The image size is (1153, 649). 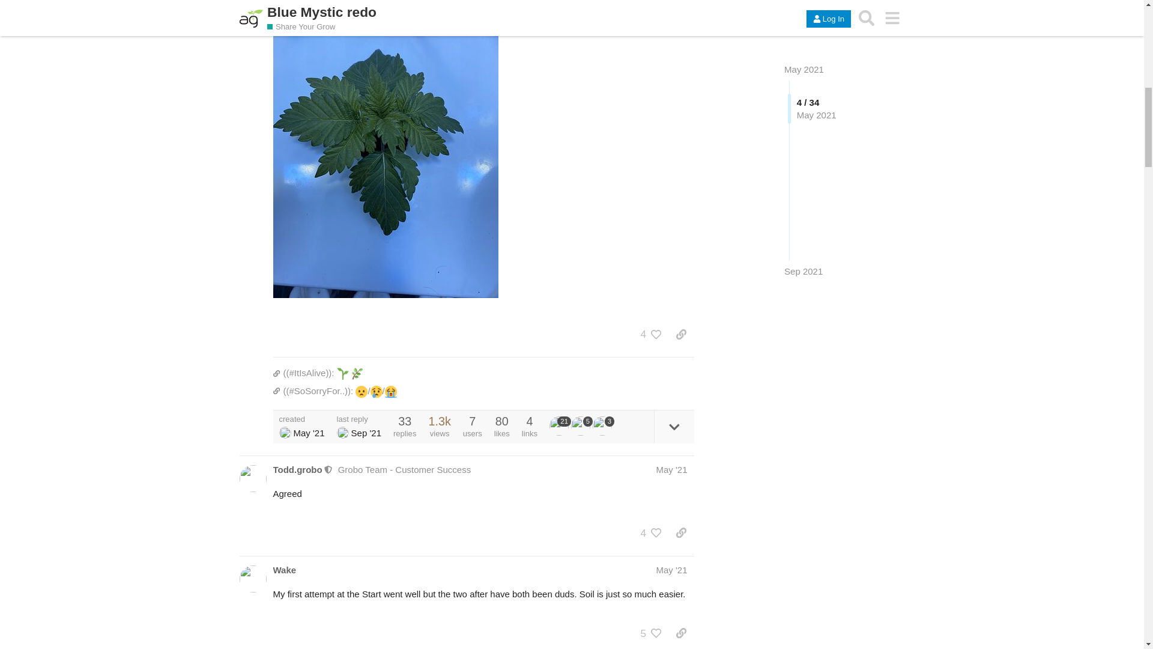 I want to click on seedling, so click(x=342, y=374).